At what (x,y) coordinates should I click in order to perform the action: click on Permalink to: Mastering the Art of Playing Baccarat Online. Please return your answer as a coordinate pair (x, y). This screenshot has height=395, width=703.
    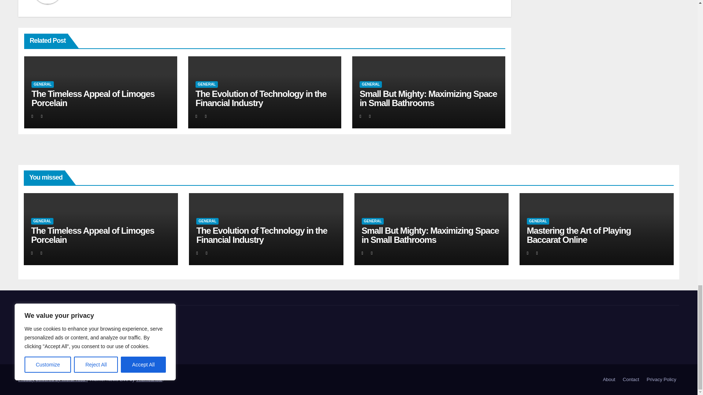
    Looking at the image, I should click on (579, 235).